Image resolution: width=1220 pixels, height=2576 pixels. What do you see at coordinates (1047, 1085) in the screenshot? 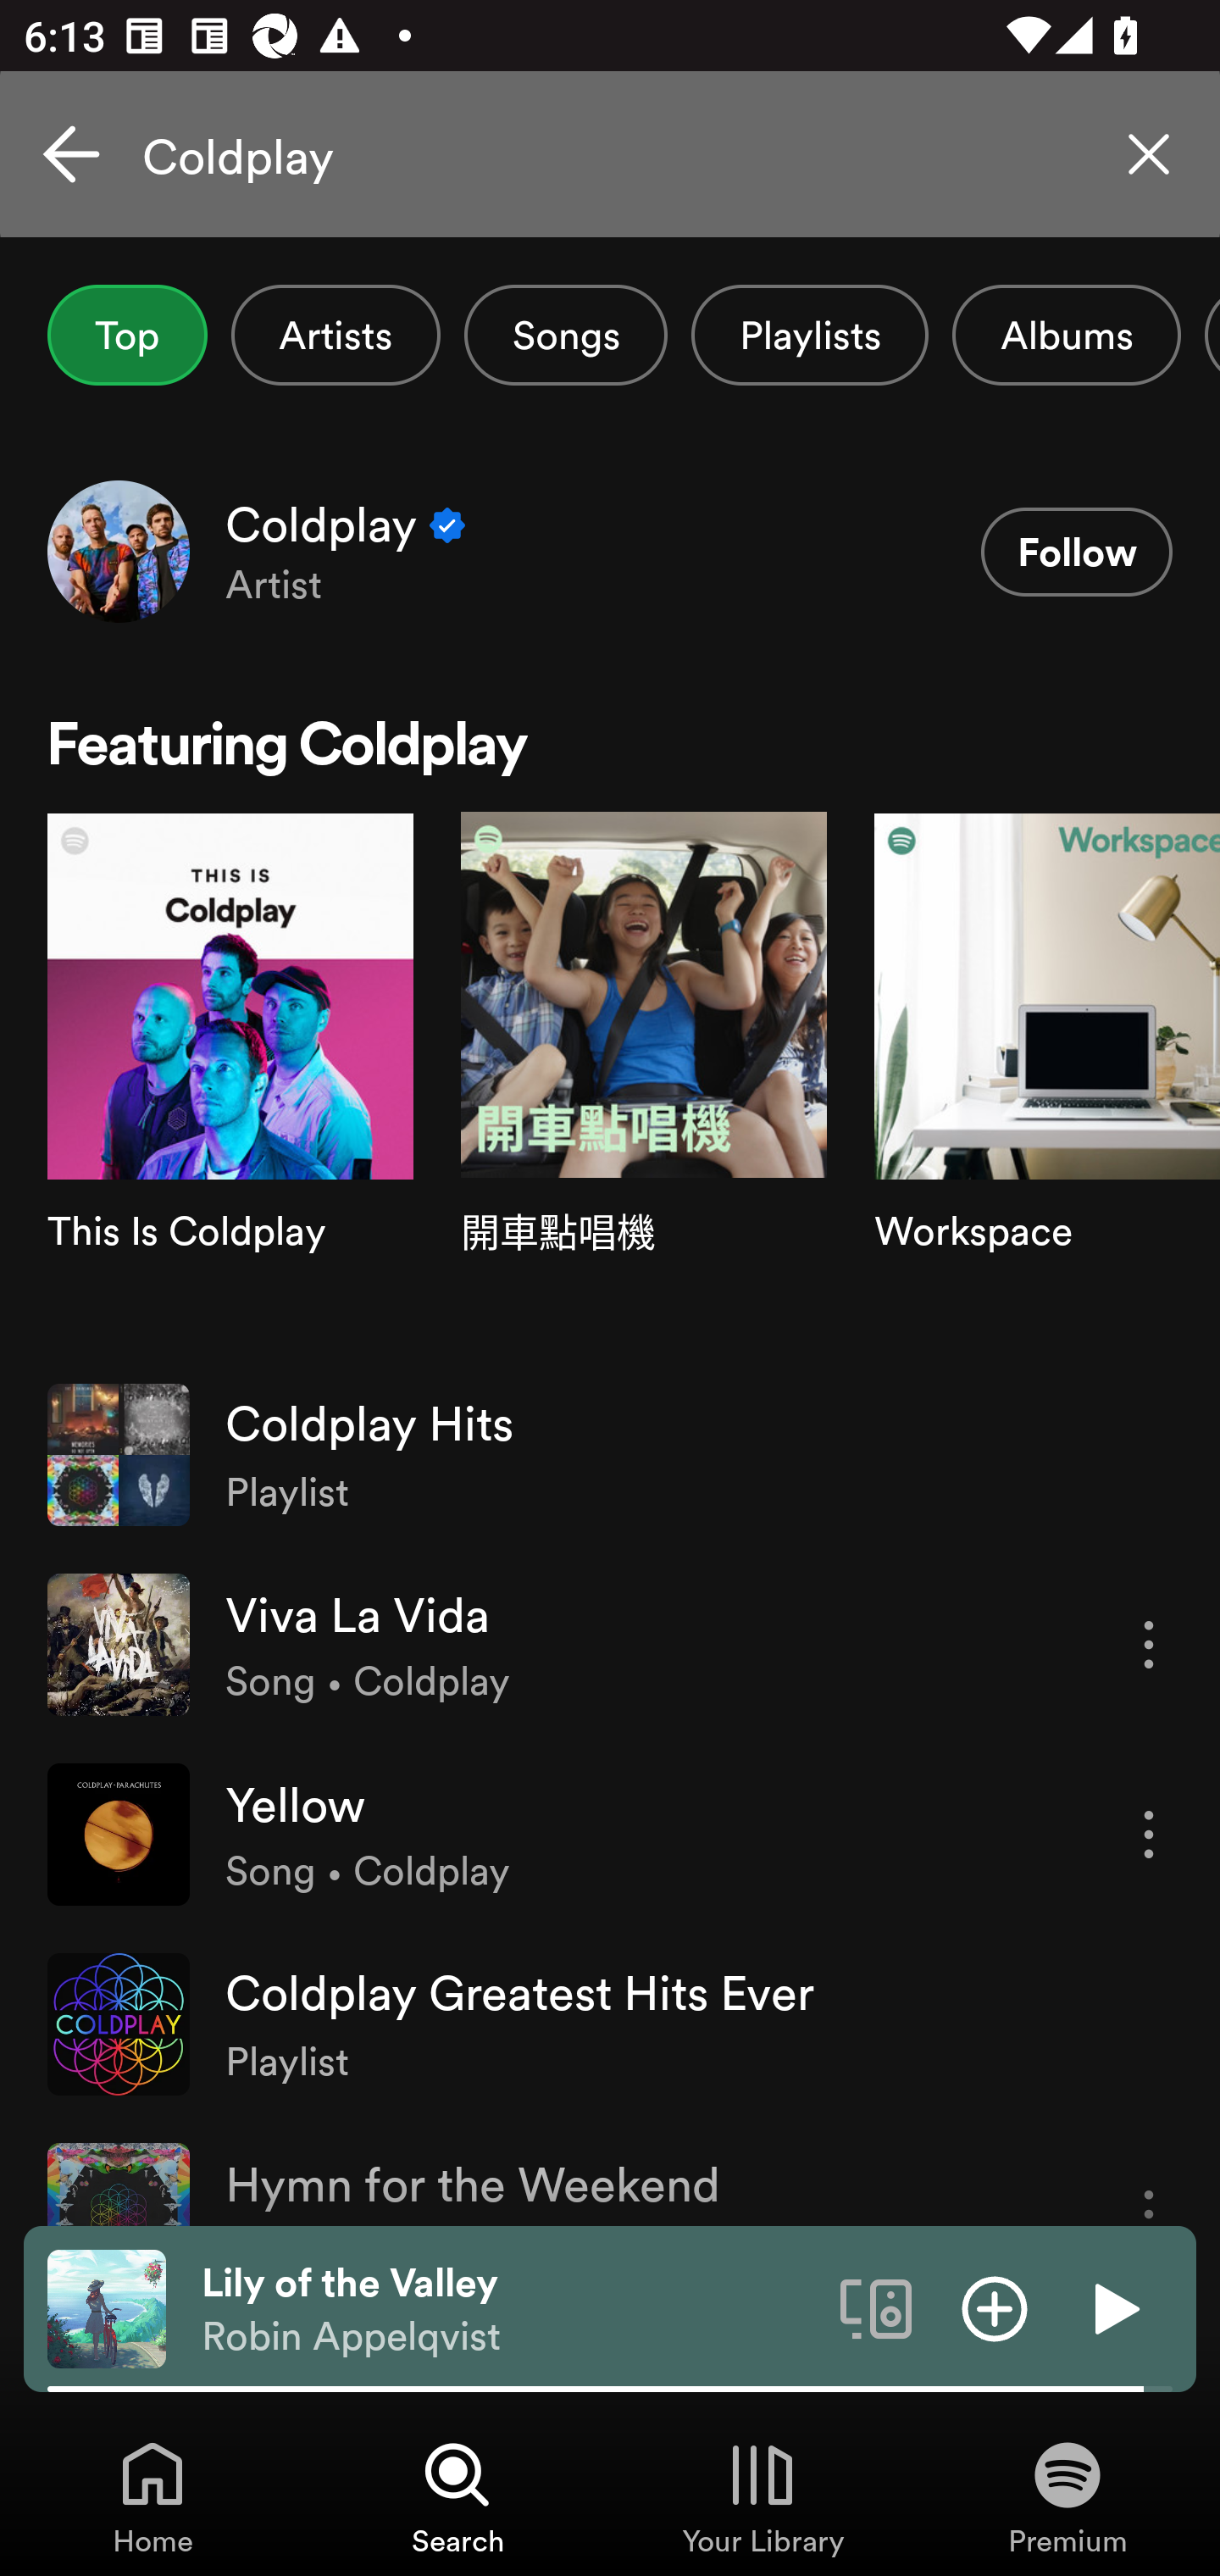
I see `Search card image Workspace` at bounding box center [1047, 1085].